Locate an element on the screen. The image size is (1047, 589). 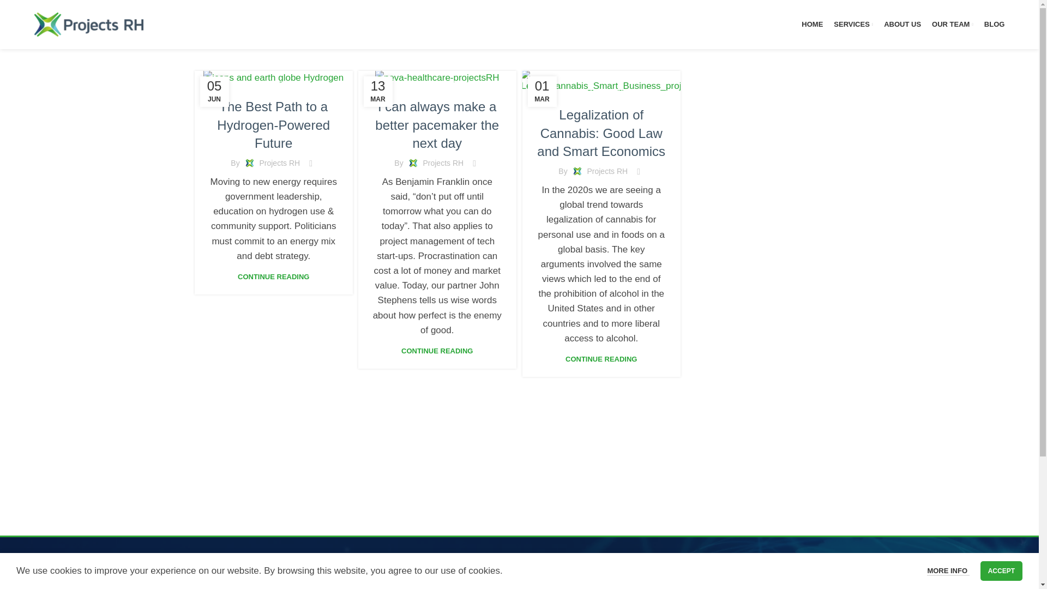
The Best Path to a Hydrogen-Powered Future is located at coordinates (273, 125).